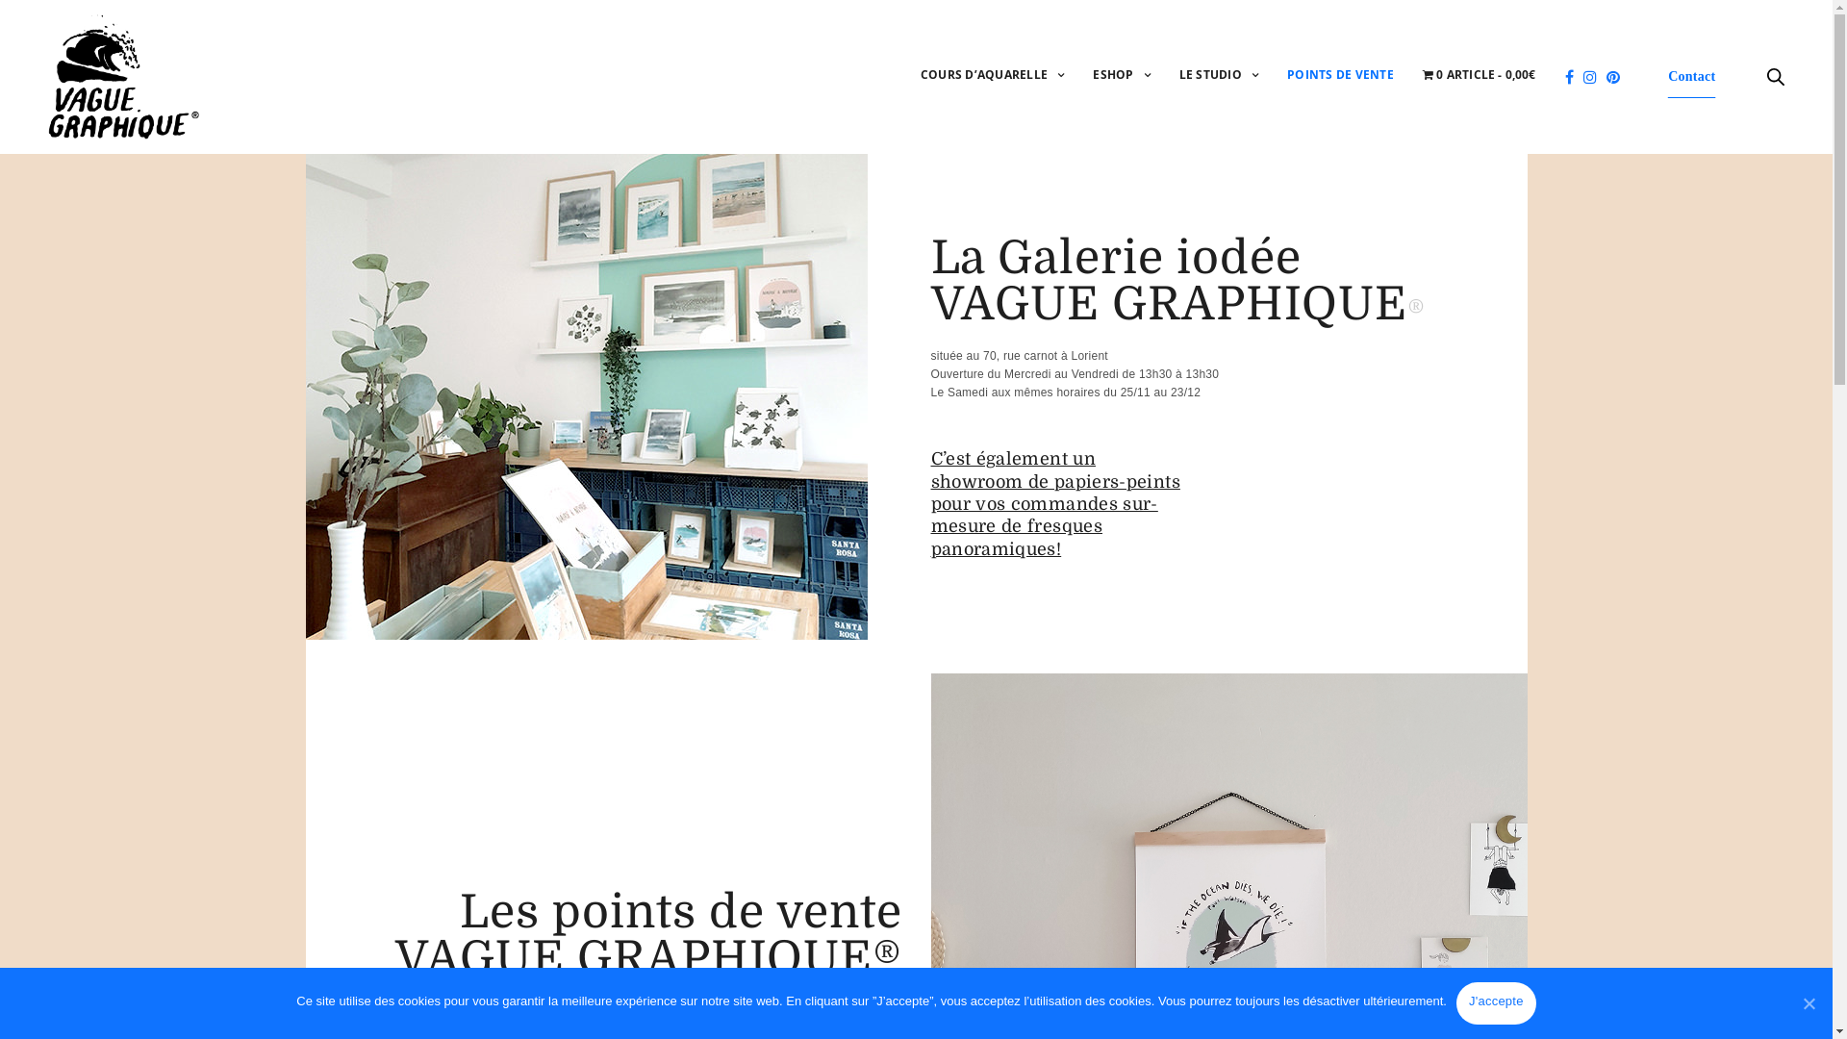  I want to click on J'accepte, so click(1497, 1003).